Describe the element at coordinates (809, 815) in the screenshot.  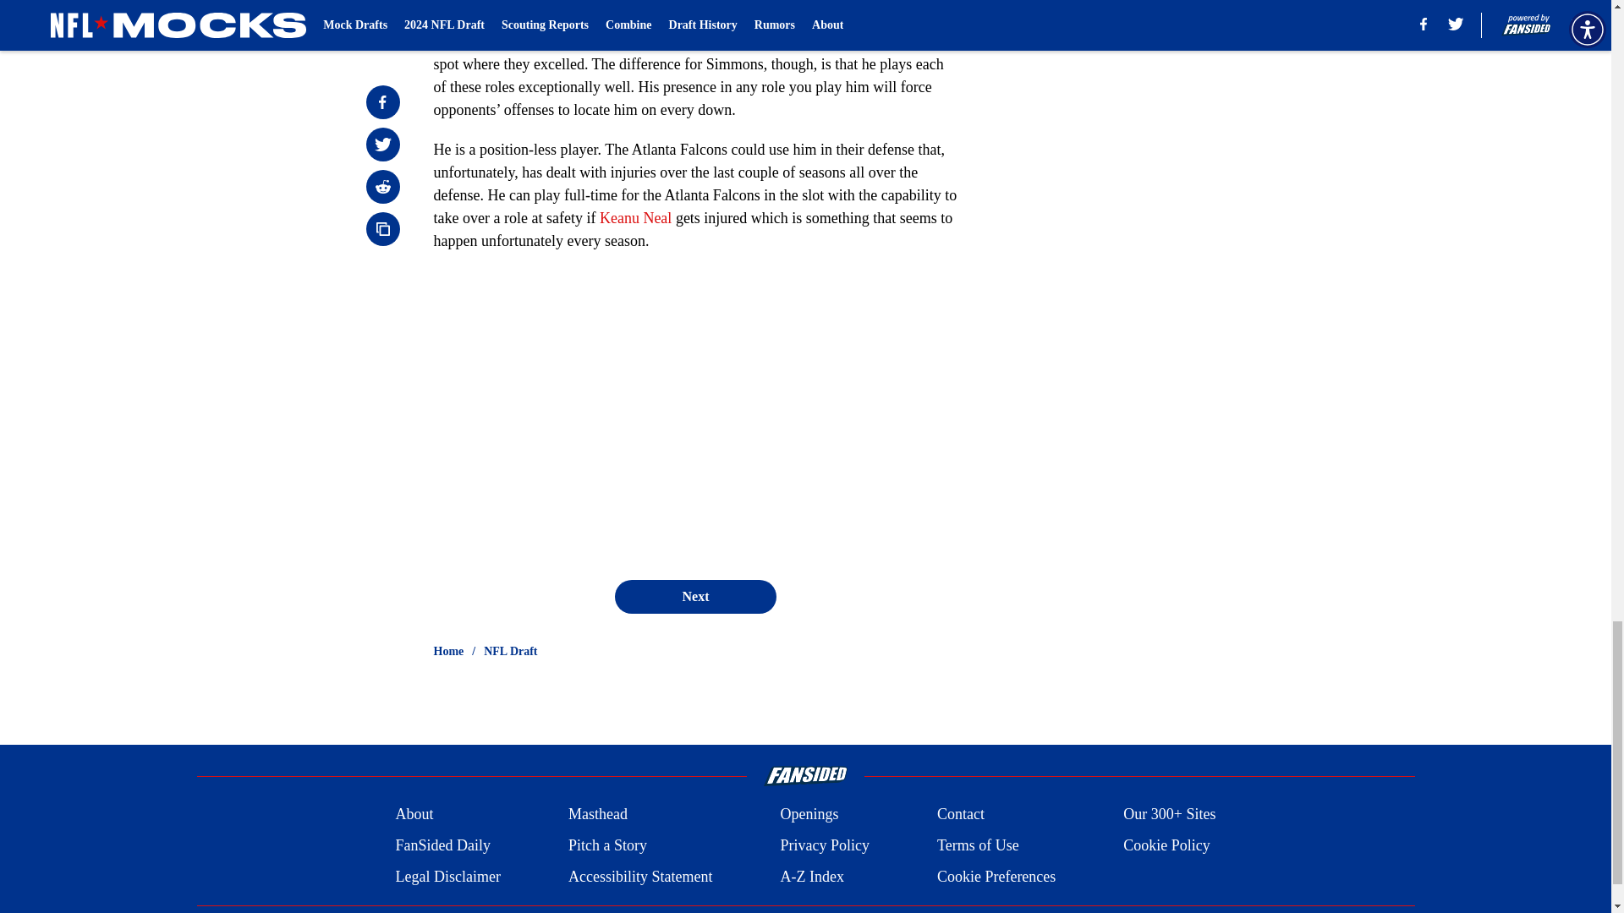
I see `Openings` at that location.